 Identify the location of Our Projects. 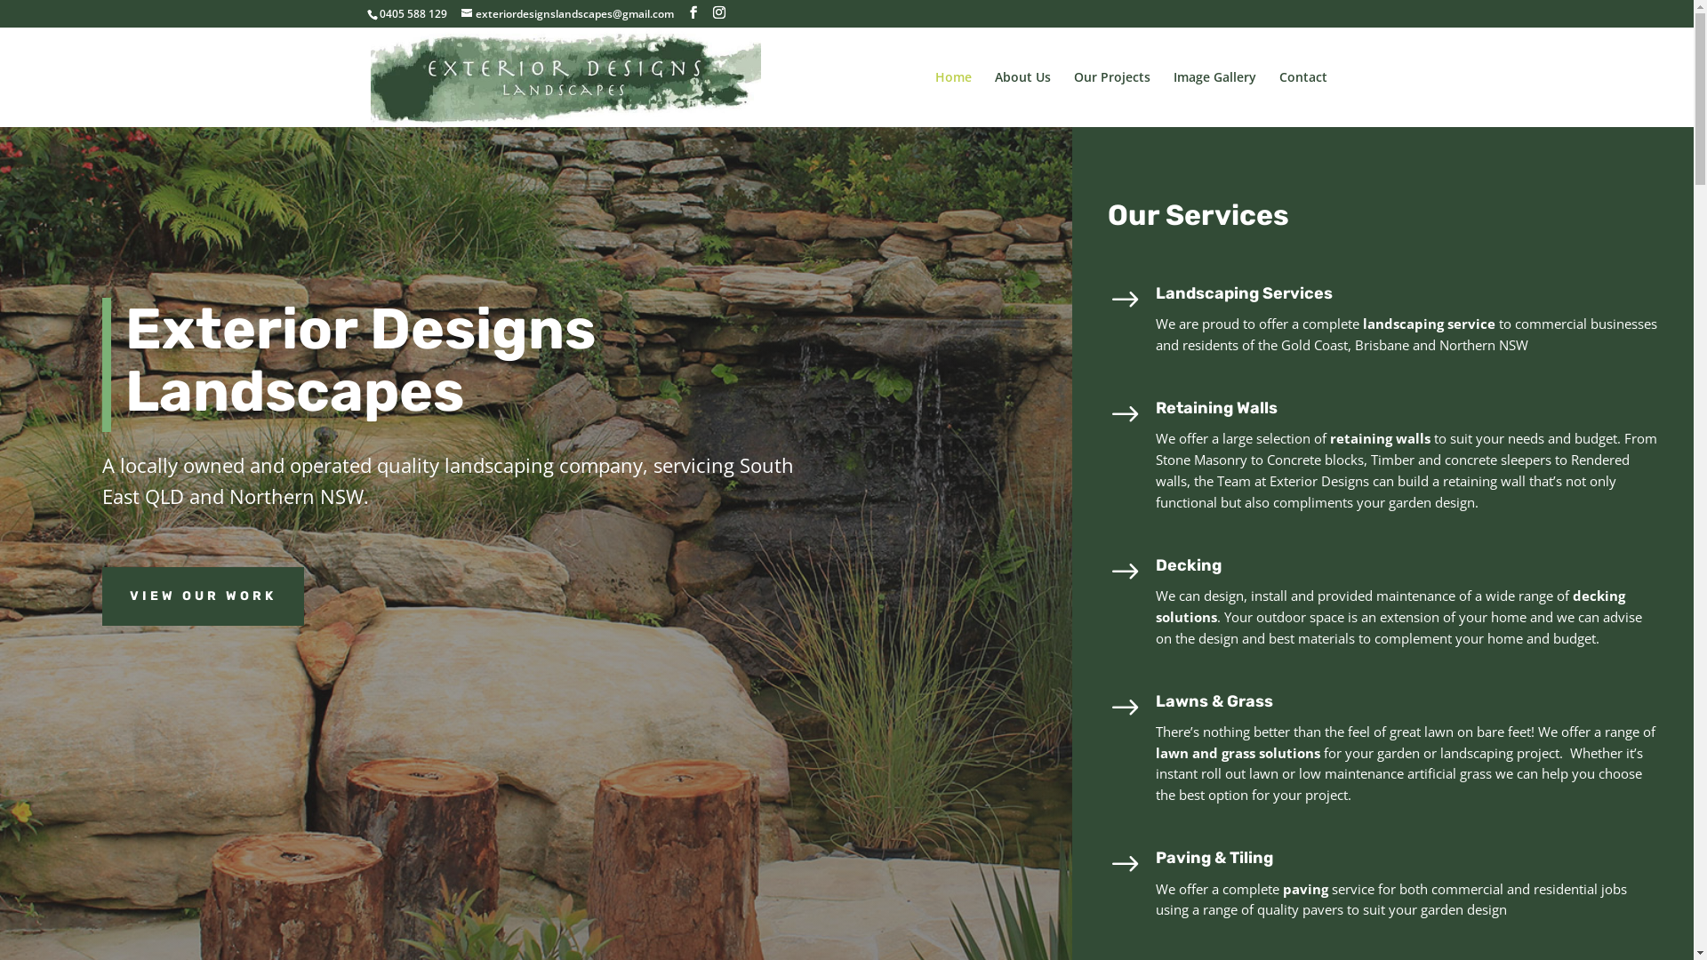
(1112, 100).